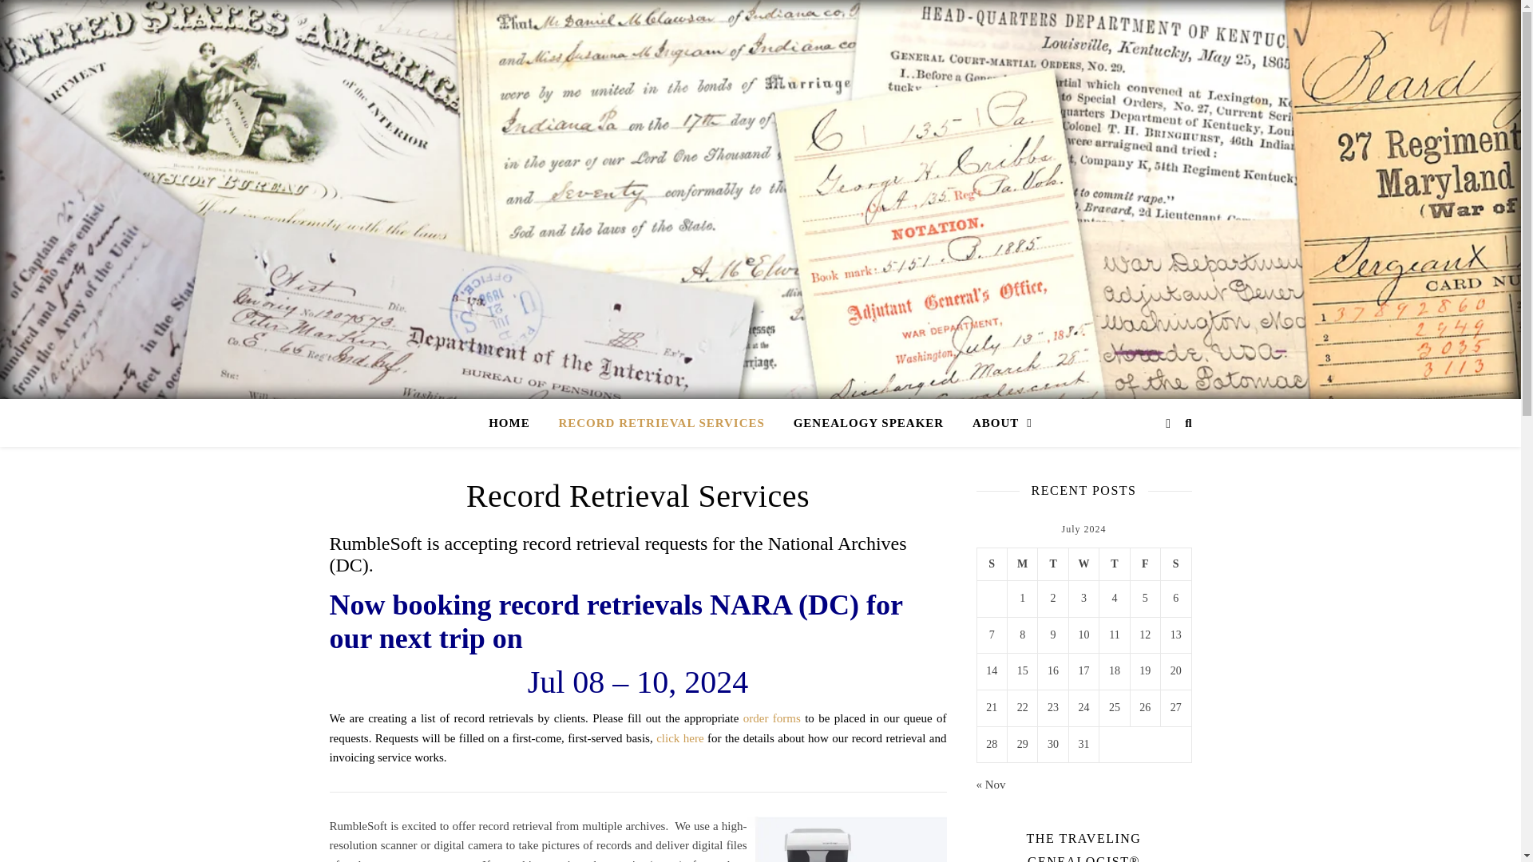 This screenshot has width=1533, height=862. Describe the element at coordinates (995, 423) in the screenshot. I see `ABOUT` at that location.